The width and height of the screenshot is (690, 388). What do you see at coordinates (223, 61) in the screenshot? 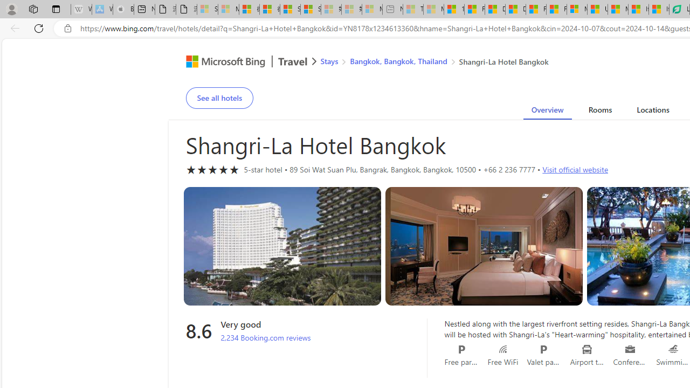
I see `Class: msft-bing-logo msft-bing-logo-desktop` at bounding box center [223, 61].